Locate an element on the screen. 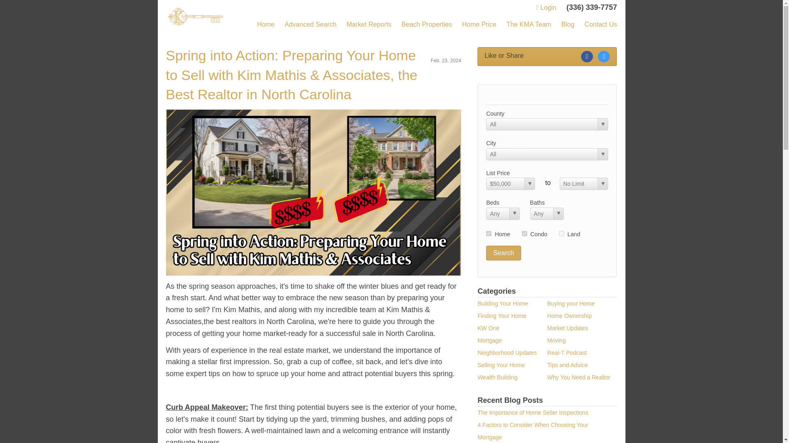  con is located at coordinates (524, 233).